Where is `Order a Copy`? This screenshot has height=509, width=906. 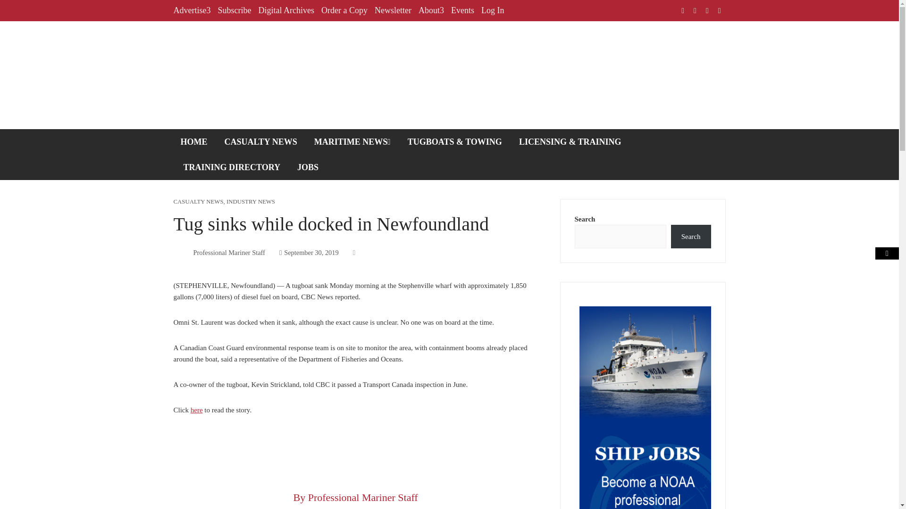
Order a Copy is located at coordinates (344, 10).